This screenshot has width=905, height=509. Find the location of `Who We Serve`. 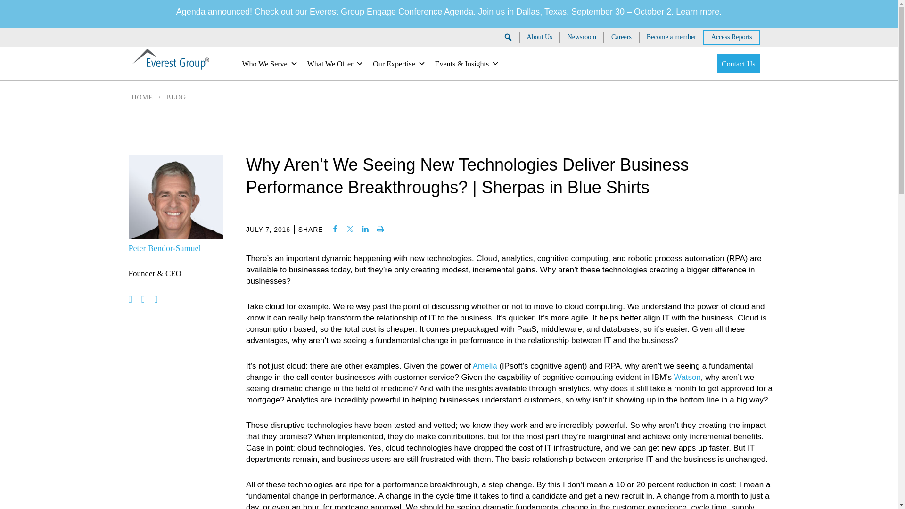

Who We Serve is located at coordinates (270, 63).